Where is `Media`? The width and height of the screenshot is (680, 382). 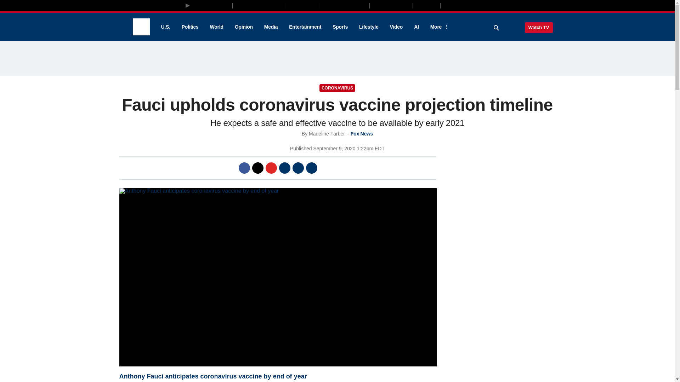 Media is located at coordinates (271, 27).